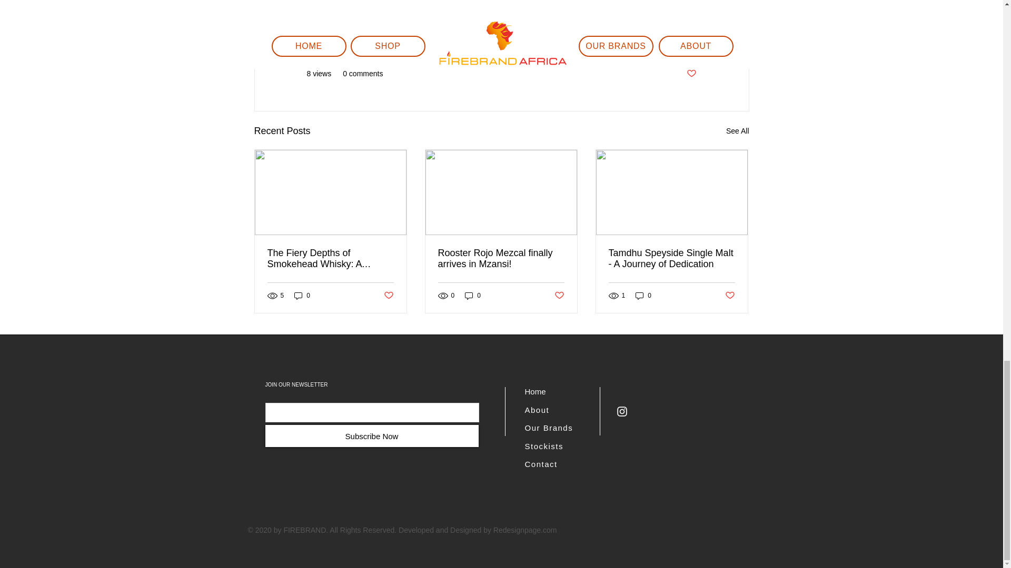 This screenshot has height=568, width=1011. What do you see at coordinates (302, 295) in the screenshot?
I see `0` at bounding box center [302, 295].